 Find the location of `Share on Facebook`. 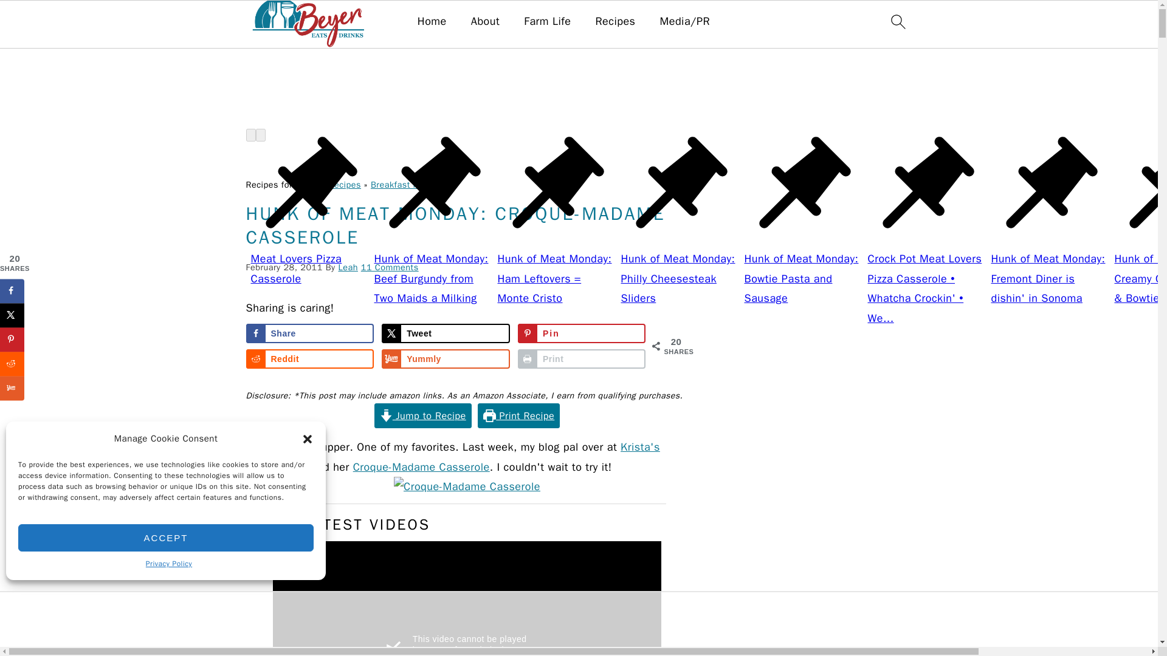

Share on Facebook is located at coordinates (309, 333).